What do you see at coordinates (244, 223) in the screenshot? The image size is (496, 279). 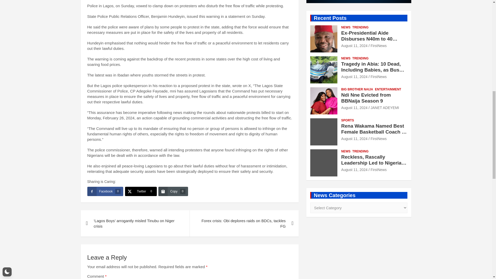 I see `Forex crisis: Obi deplores raids on BDCs, tackles FG` at bounding box center [244, 223].